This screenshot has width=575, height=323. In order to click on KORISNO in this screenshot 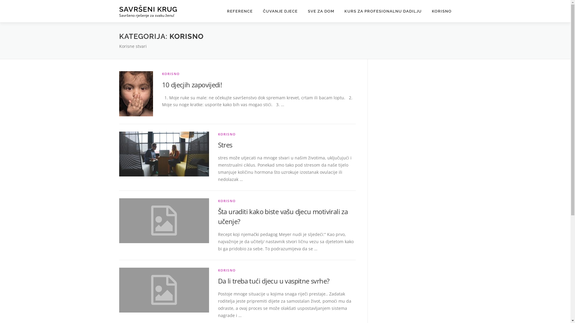, I will do `click(227, 201)`.